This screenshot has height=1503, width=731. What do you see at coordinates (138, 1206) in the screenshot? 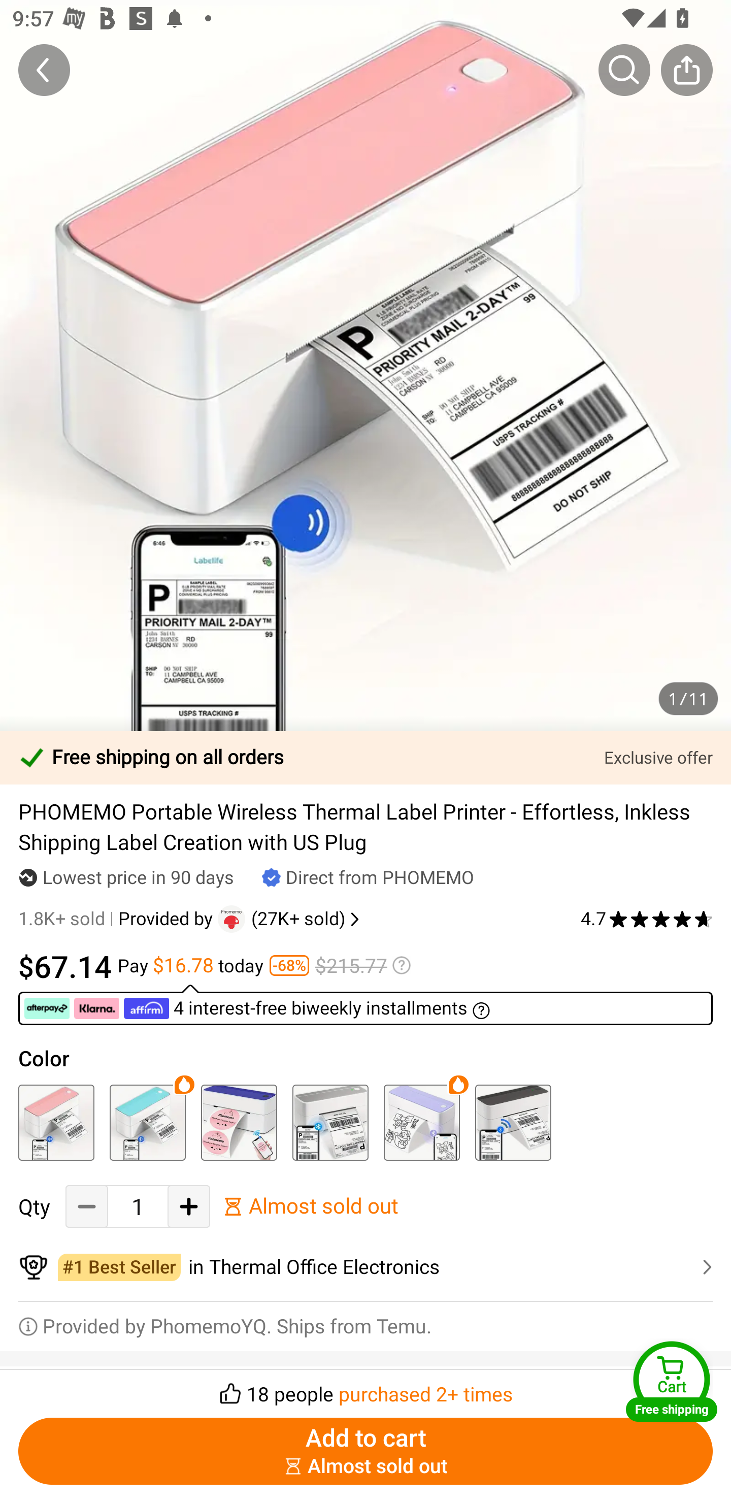
I see `1` at bounding box center [138, 1206].